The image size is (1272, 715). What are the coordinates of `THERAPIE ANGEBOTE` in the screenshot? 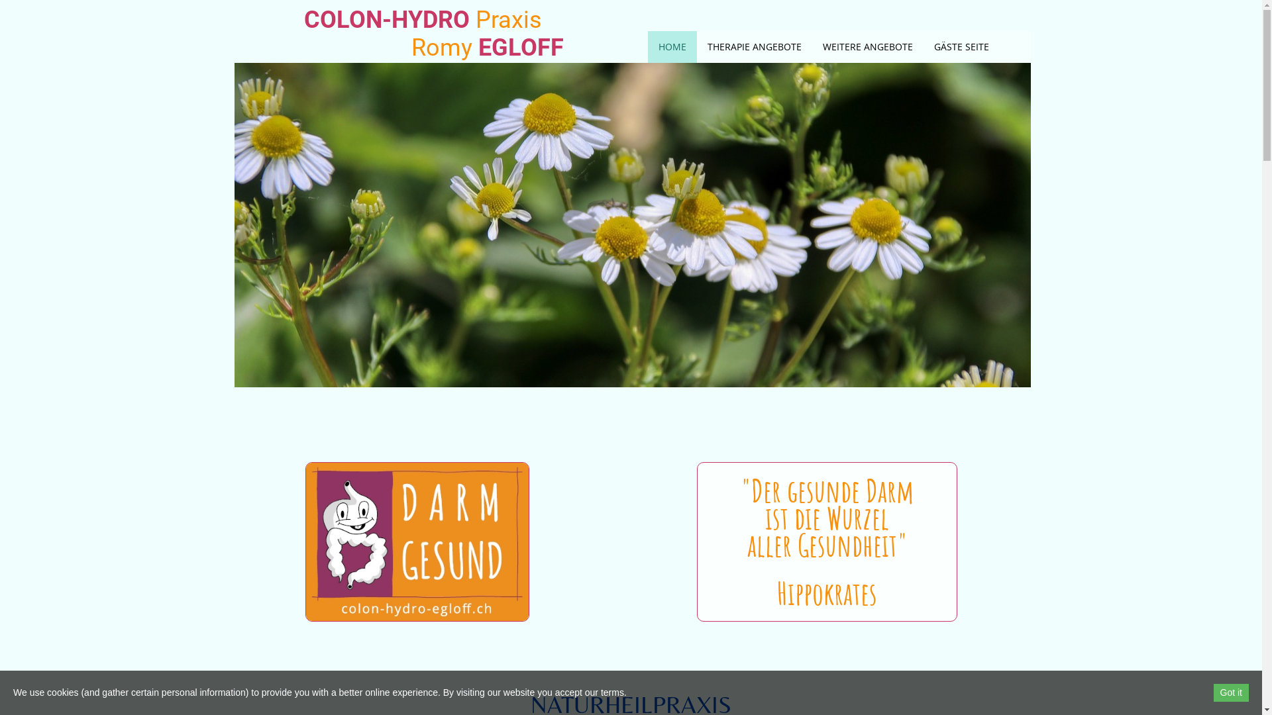 It's located at (755, 47).